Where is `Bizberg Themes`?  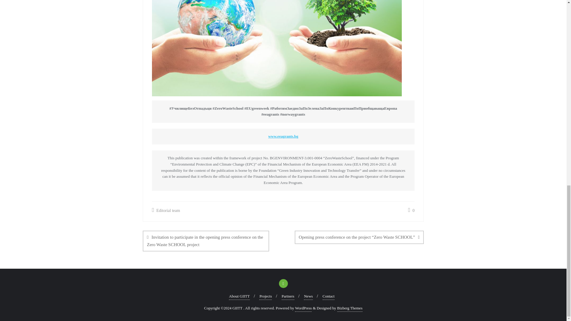 Bizberg Themes is located at coordinates (350, 308).